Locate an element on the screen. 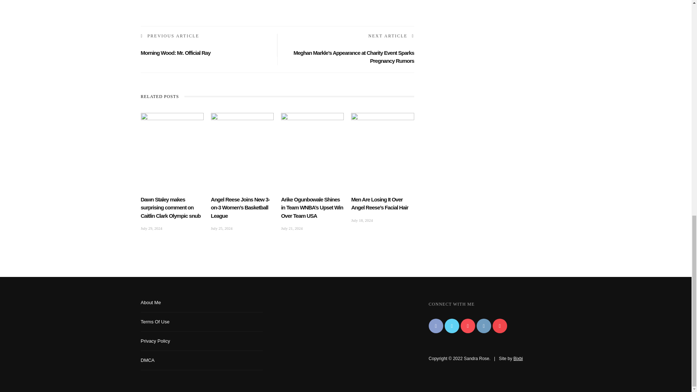 This screenshot has width=697, height=392. Morning Wood: Mr. Official Ray is located at coordinates (175, 53).